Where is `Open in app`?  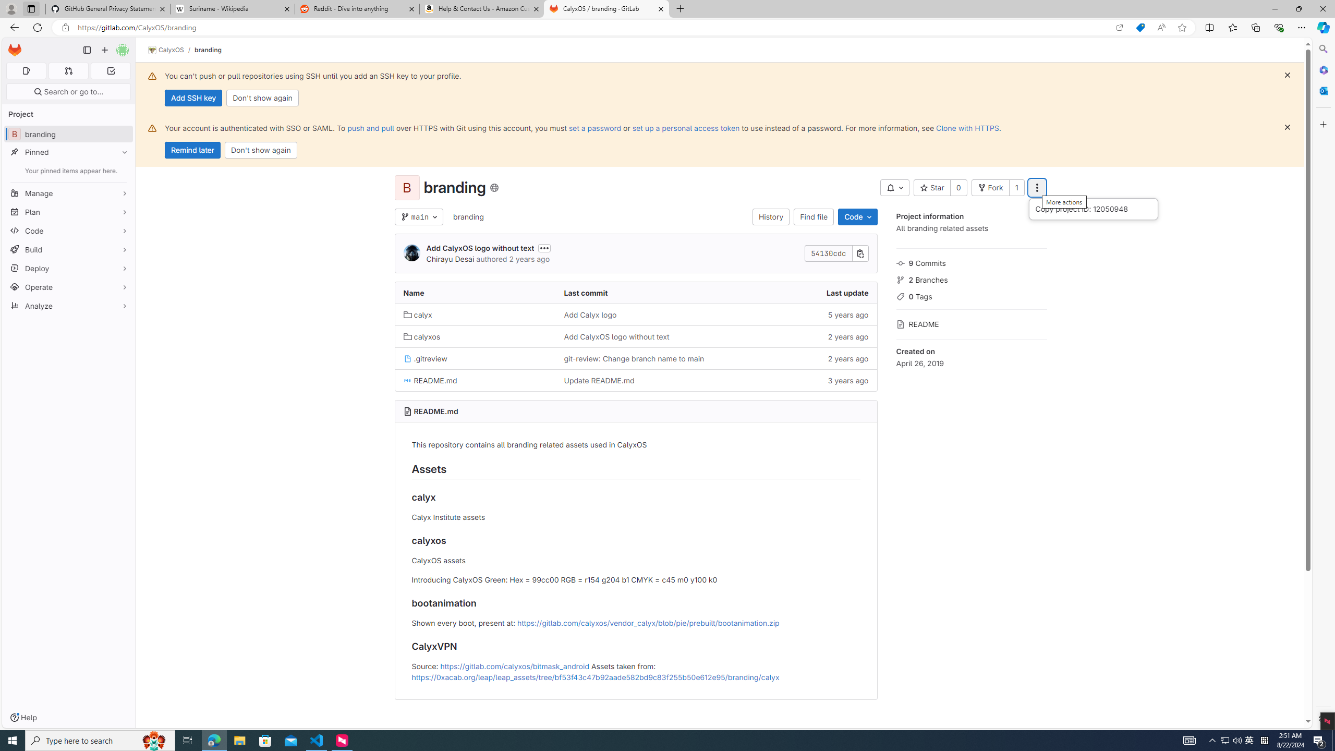 Open in app is located at coordinates (1119, 28).